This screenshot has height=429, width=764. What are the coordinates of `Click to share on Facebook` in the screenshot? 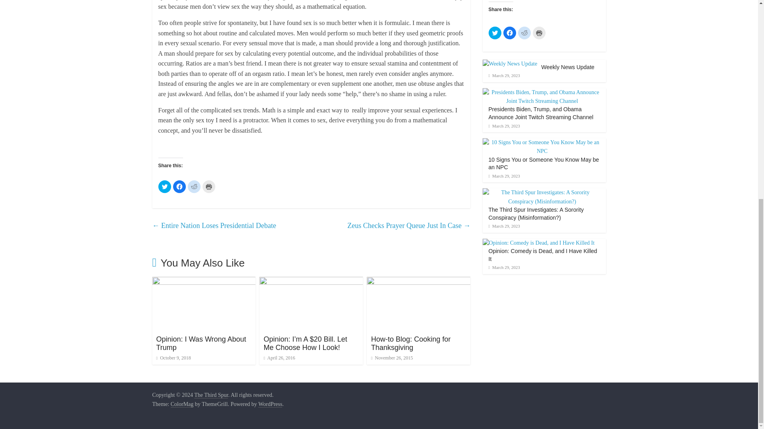 It's located at (179, 187).